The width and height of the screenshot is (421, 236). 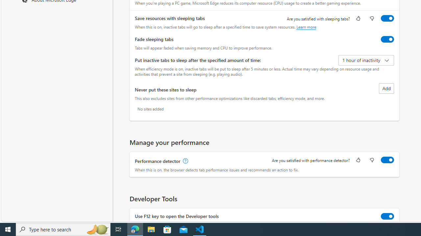 What do you see at coordinates (307, 27) in the screenshot?
I see `Learn more` at bounding box center [307, 27].